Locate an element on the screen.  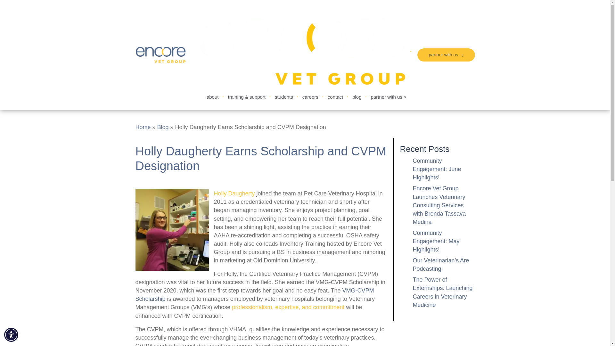
Community Engagement: May Highlights! is located at coordinates (436, 241).